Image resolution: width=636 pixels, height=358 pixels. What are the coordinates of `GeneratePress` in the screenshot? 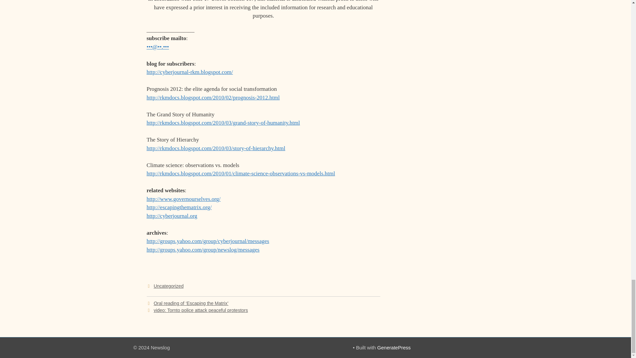 It's located at (394, 347).